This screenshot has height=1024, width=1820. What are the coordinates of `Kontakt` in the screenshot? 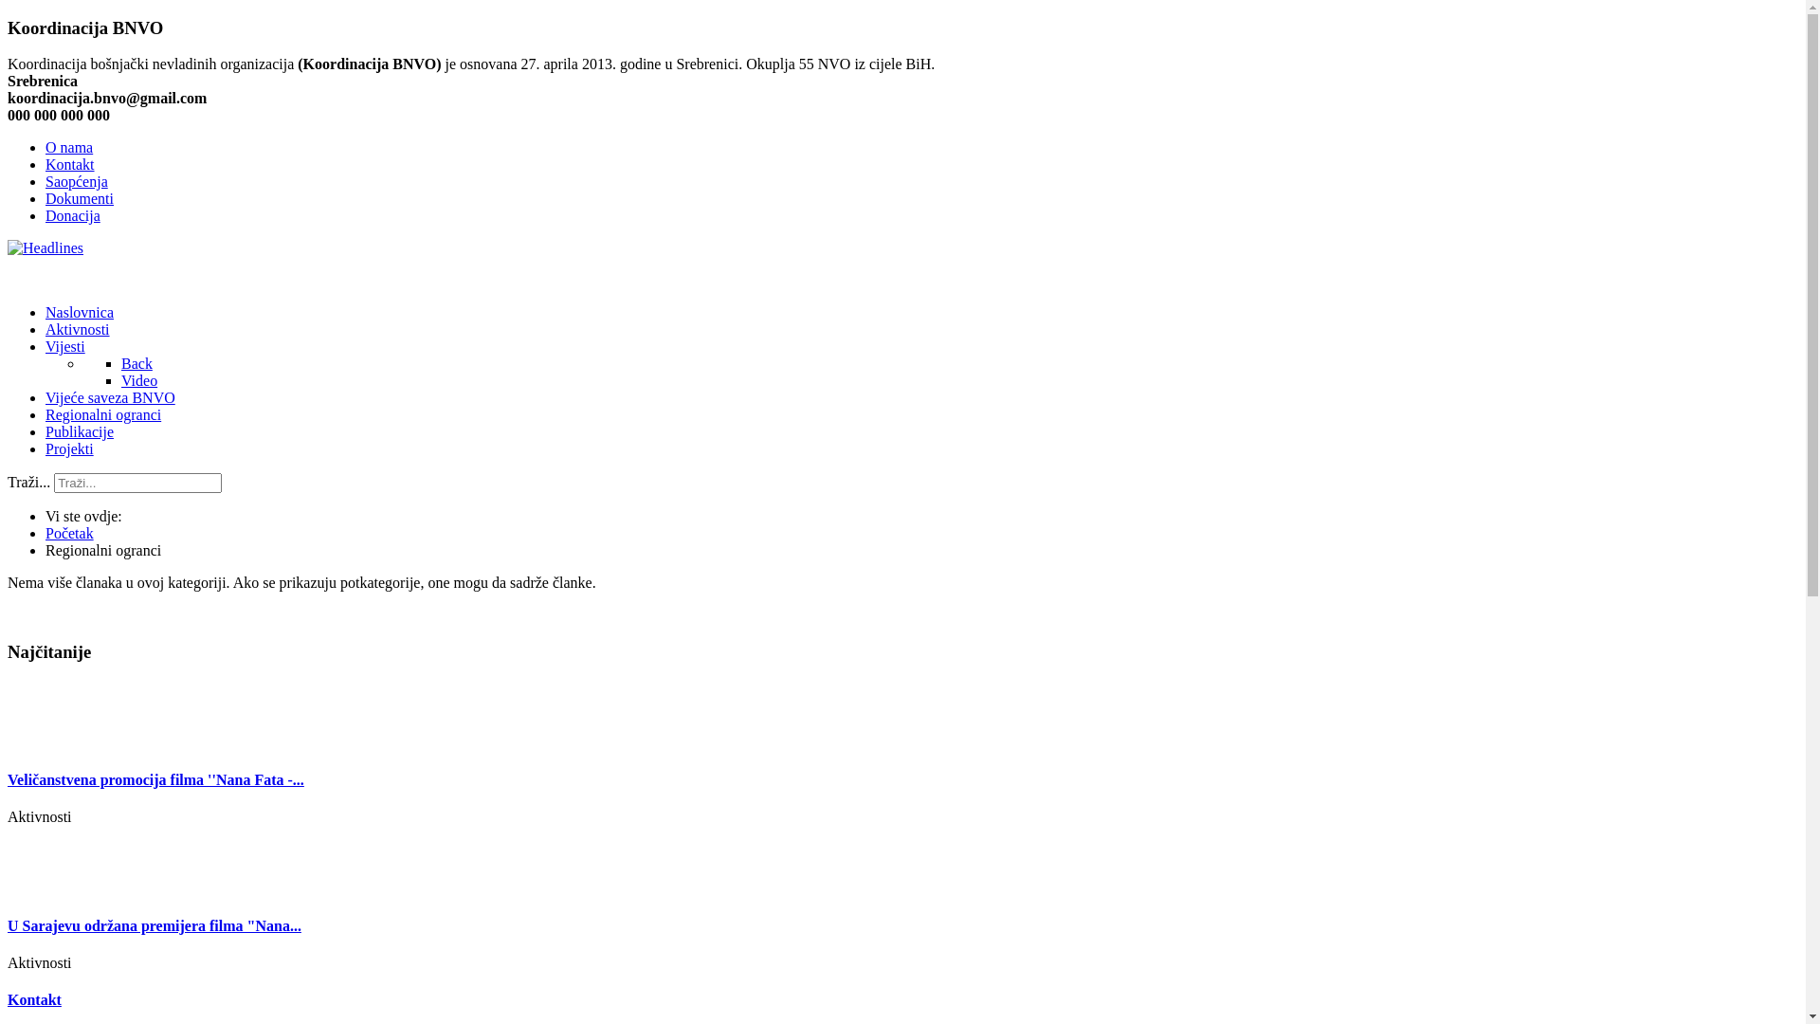 It's located at (70, 165).